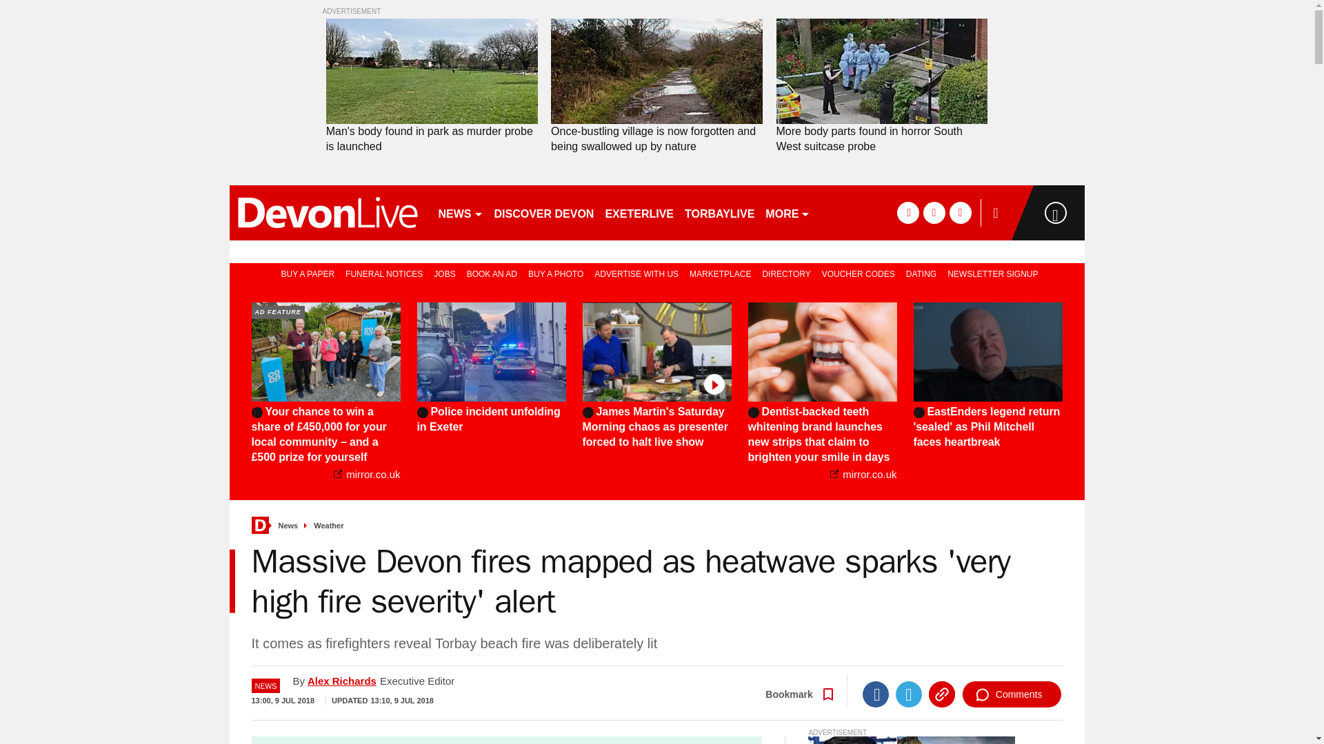 The height and width of the screenshot is (744, 1324). What do you see at coordinates (788, 212) in the screenshot?
I see `MORE` at bounding box center [788, 212].